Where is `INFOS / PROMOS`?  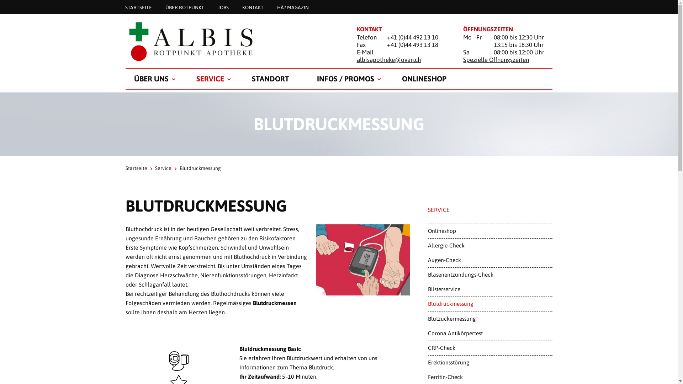 INFOS / PROMOS is located at coordinates (345, 79).